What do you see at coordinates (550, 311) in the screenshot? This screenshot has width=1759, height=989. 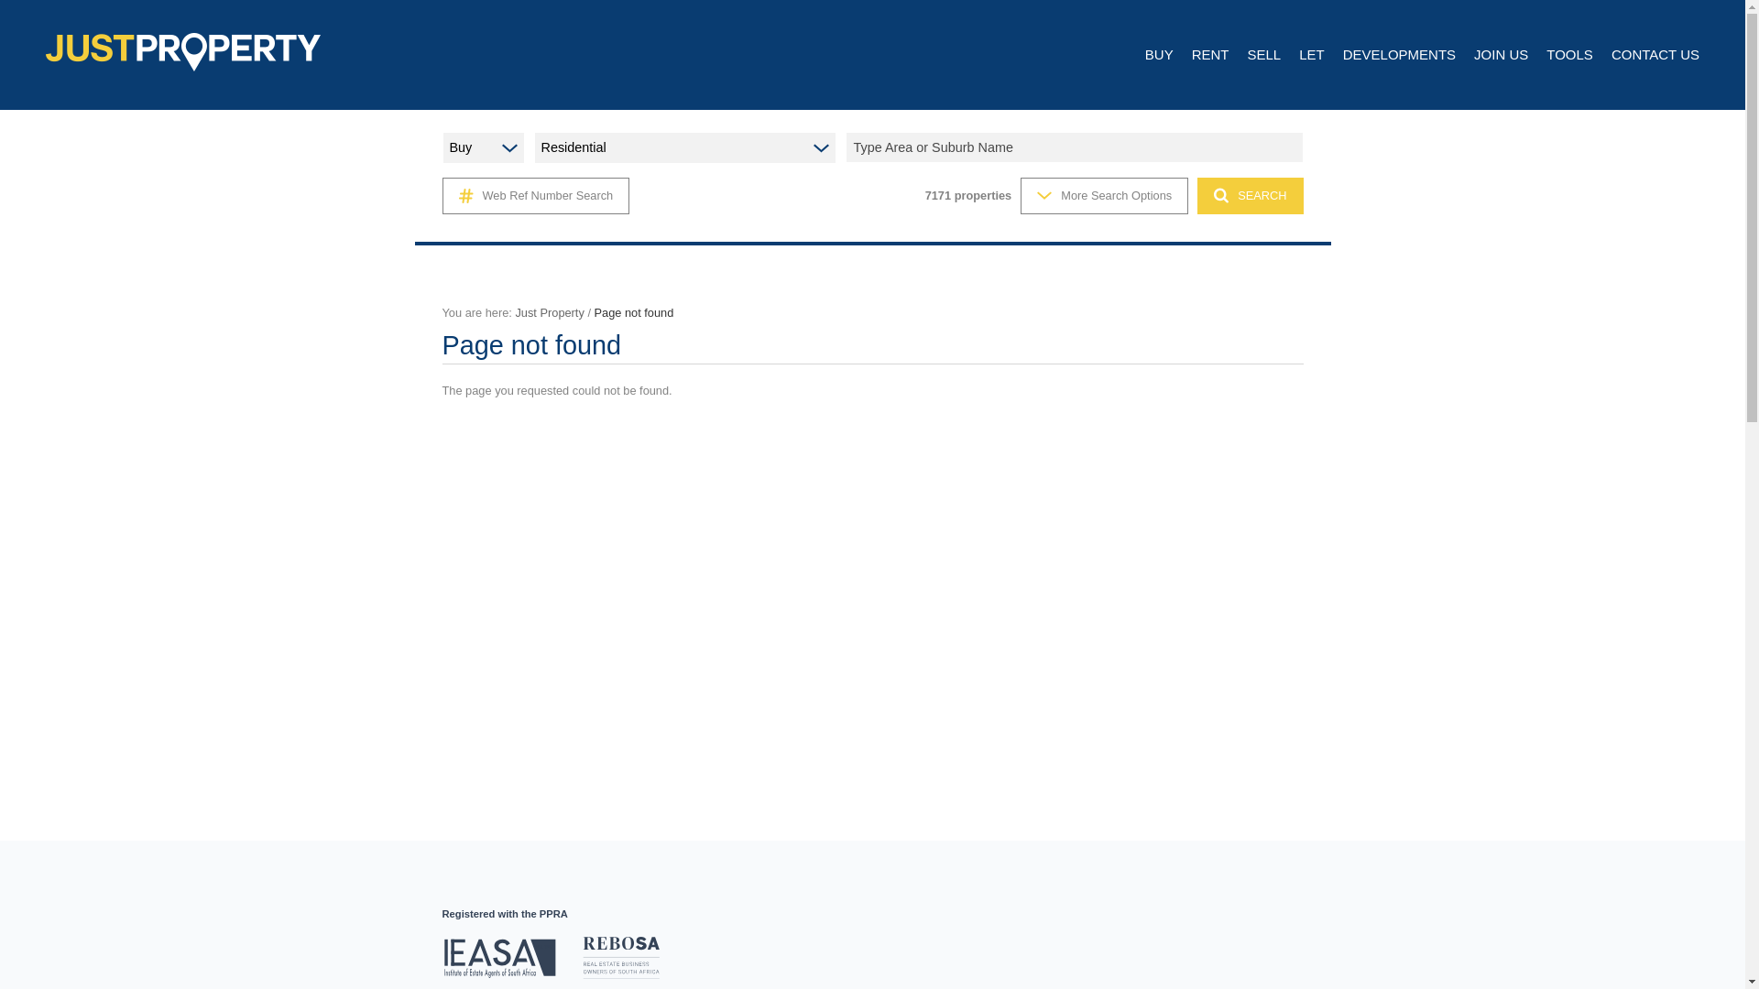 I see `Just Property` at bounding box center [550, 311].